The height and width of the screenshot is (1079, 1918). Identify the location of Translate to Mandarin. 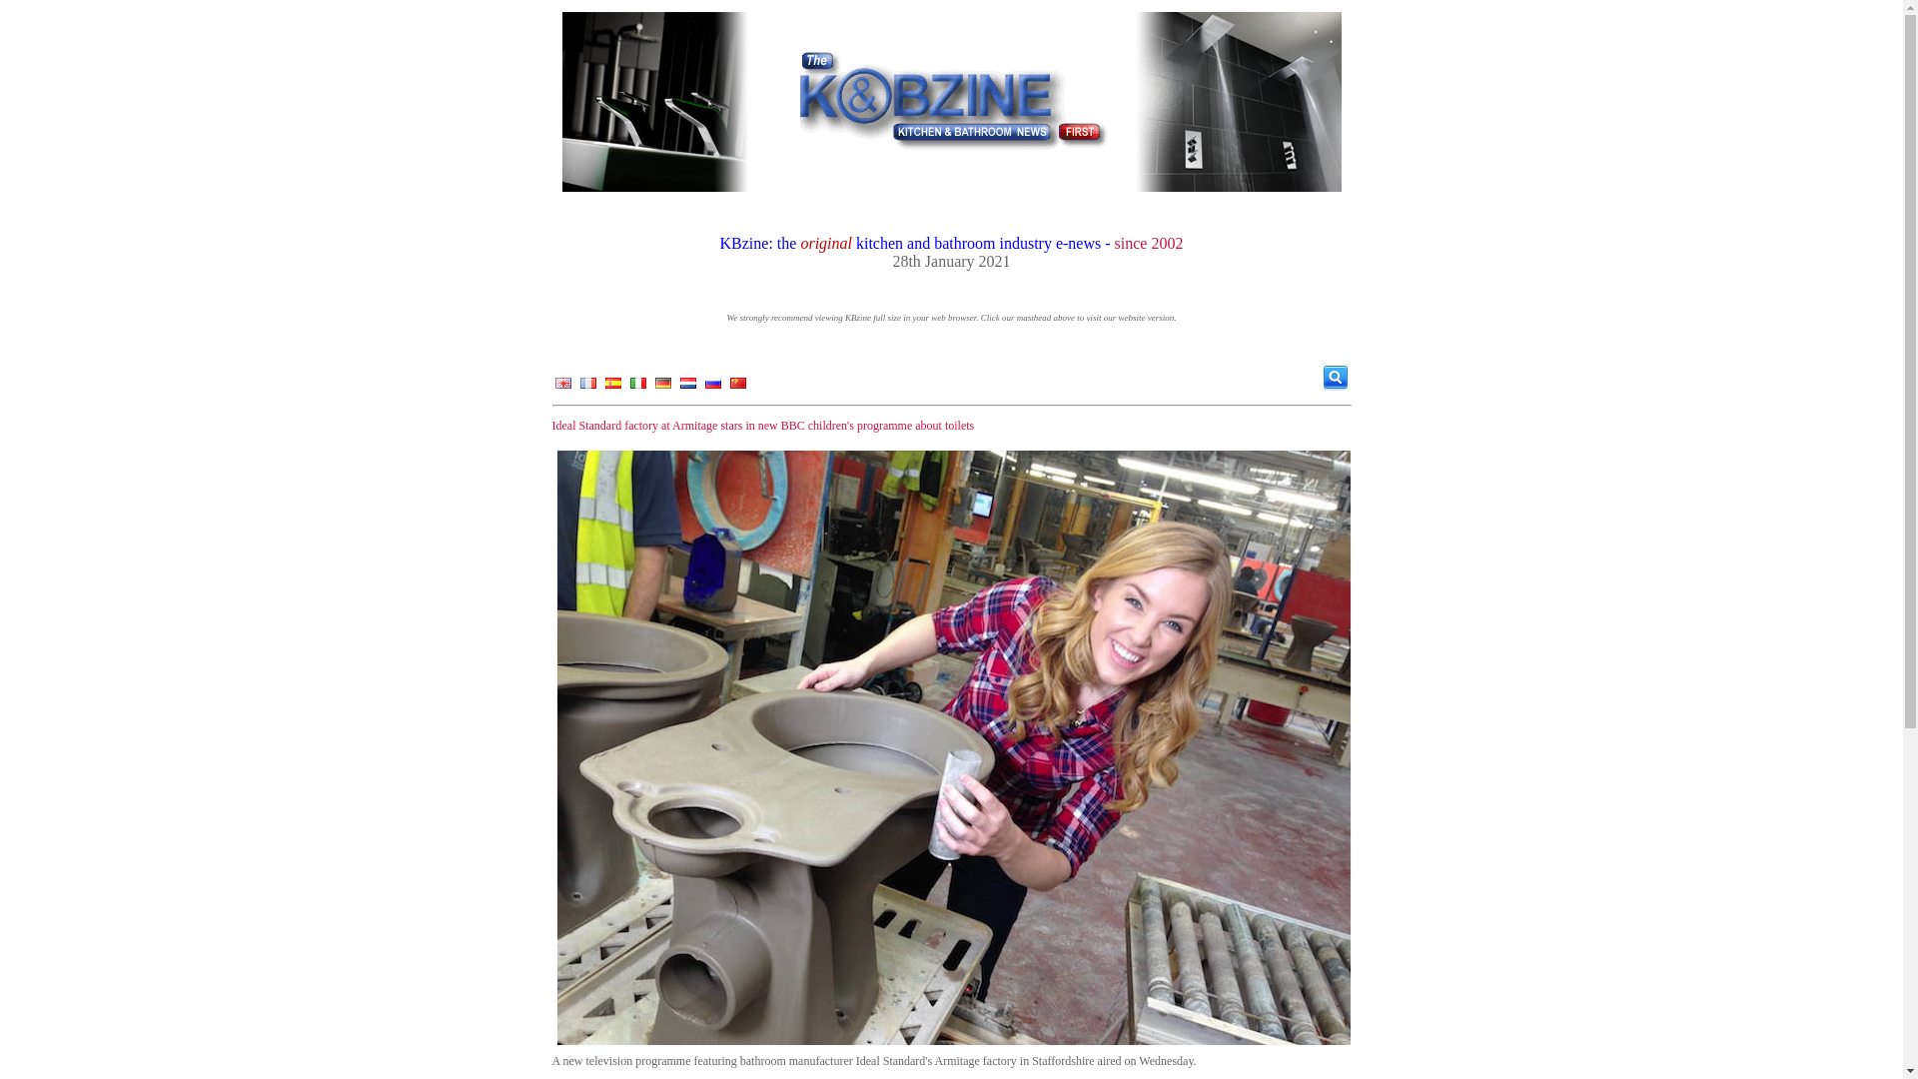
(737, 388).